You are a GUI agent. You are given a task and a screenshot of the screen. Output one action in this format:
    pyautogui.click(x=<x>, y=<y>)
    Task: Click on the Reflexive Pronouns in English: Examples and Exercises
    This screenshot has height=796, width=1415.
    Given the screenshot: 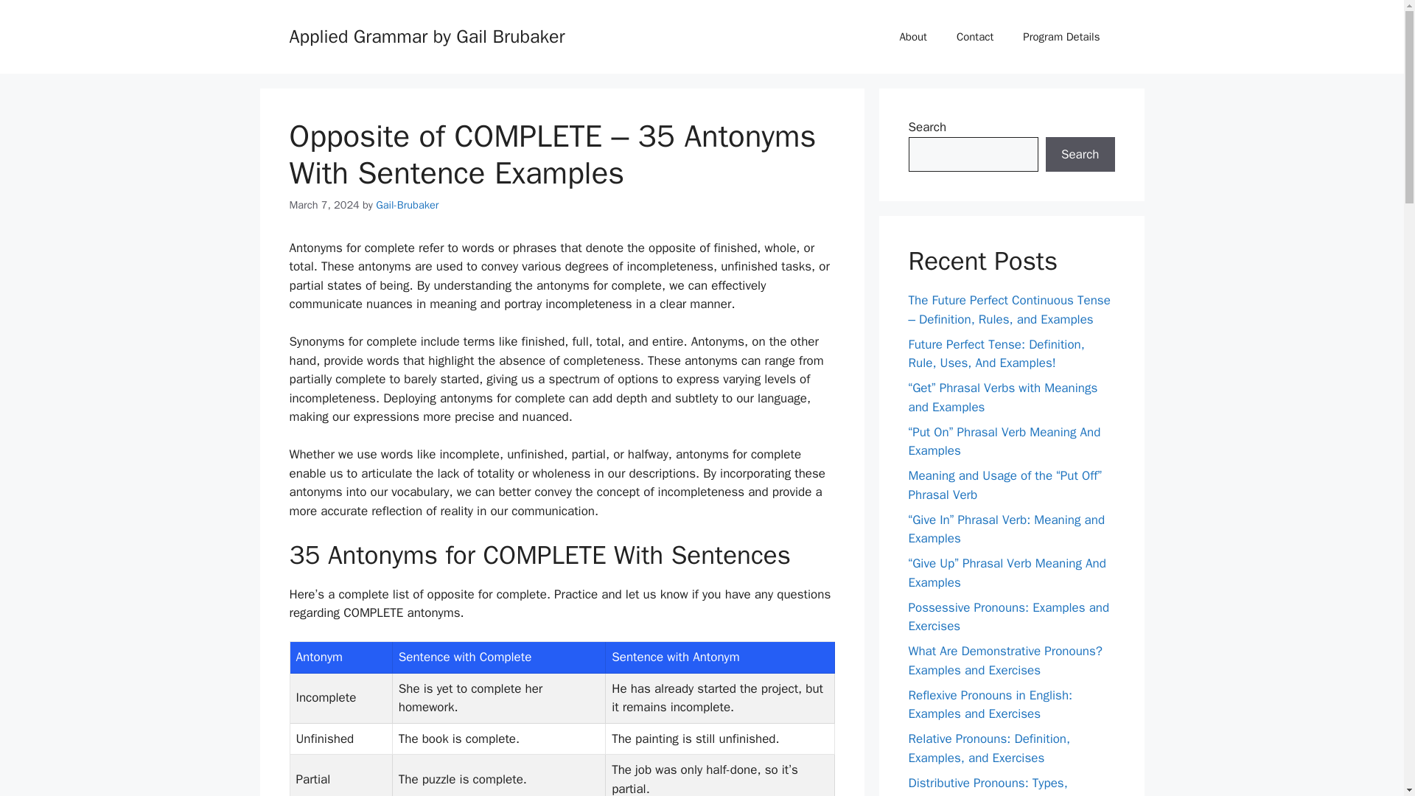 What is the action you would take?
    pyautogui.click(x=990, y=704)
    